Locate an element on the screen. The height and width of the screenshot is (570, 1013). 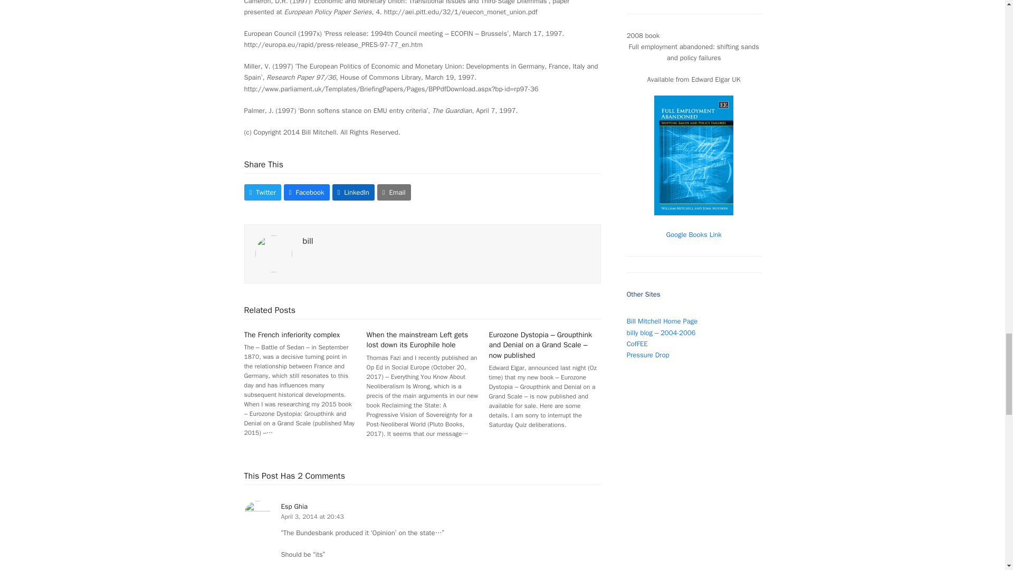
April 3, 2014 at 20:43 is located at coordinates (311, 516).